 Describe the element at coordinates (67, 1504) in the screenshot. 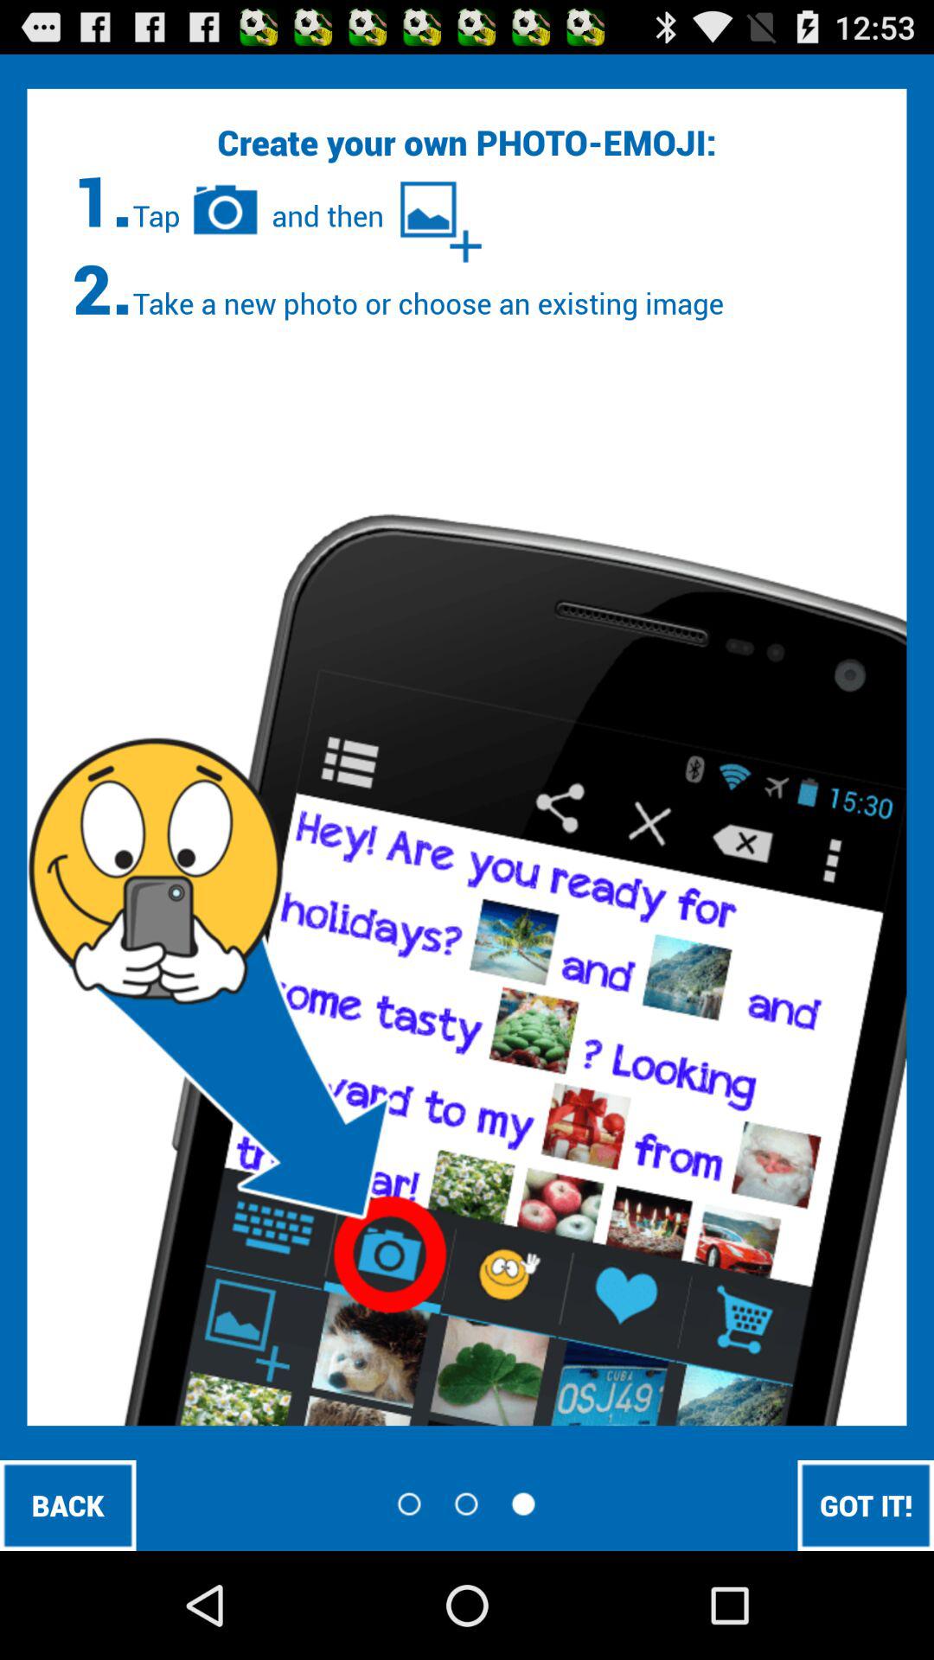

I see `press the back item` at that location.